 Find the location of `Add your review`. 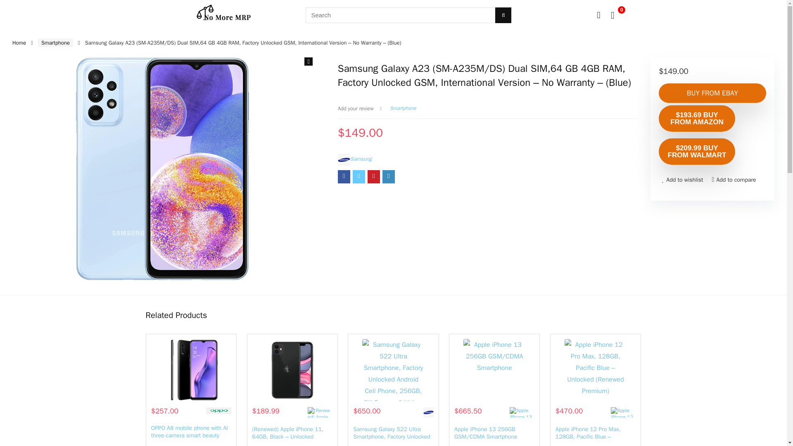

Add your review is located at coordinates (355, 108).